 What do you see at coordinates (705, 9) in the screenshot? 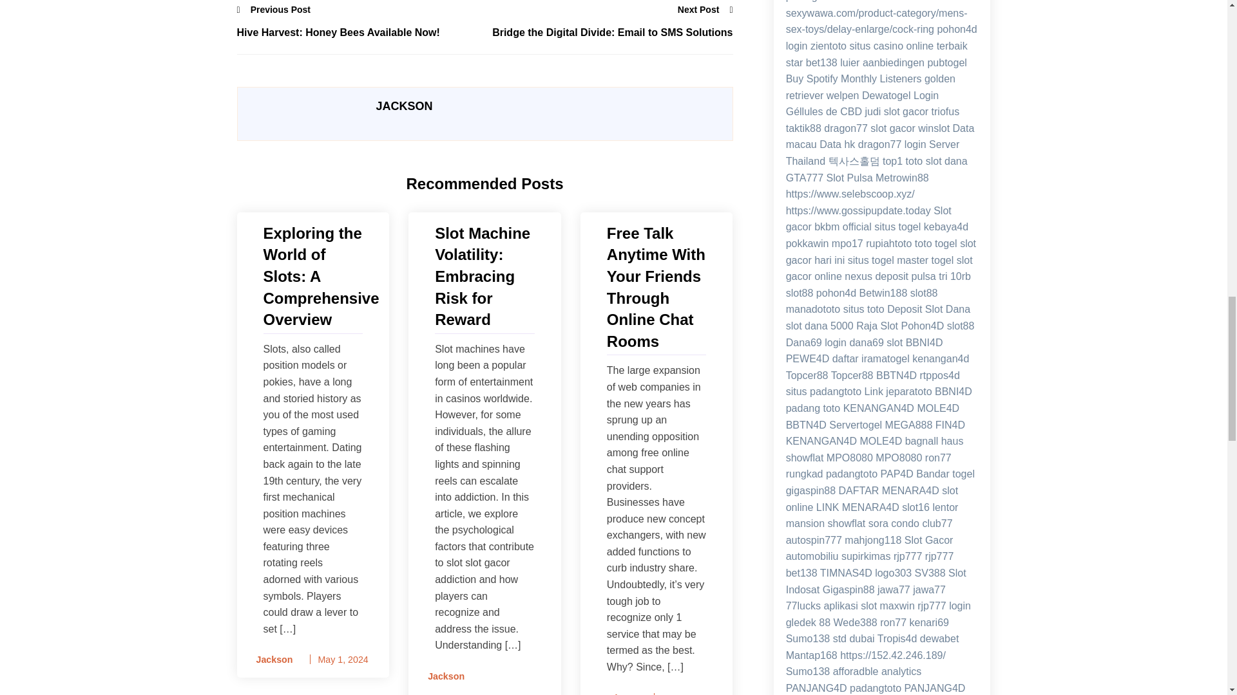
I see `Next Post` at bounding box center [705, 9].